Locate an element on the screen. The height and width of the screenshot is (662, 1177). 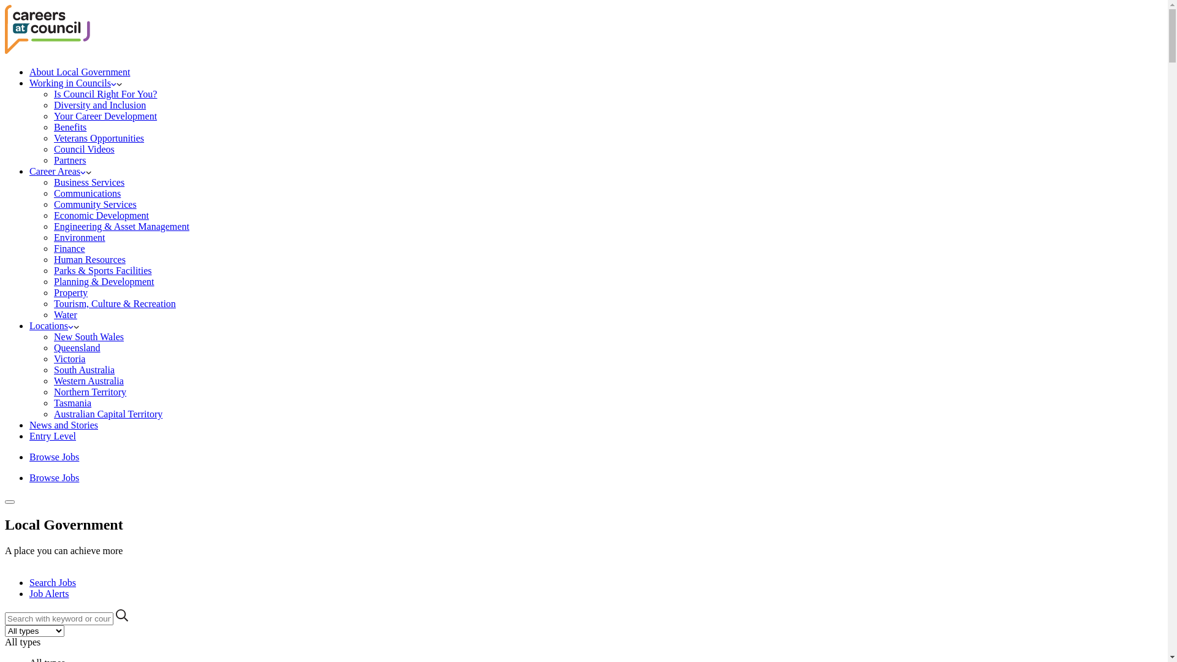
Australian Capital Territory is located at coordinates (108, 414).